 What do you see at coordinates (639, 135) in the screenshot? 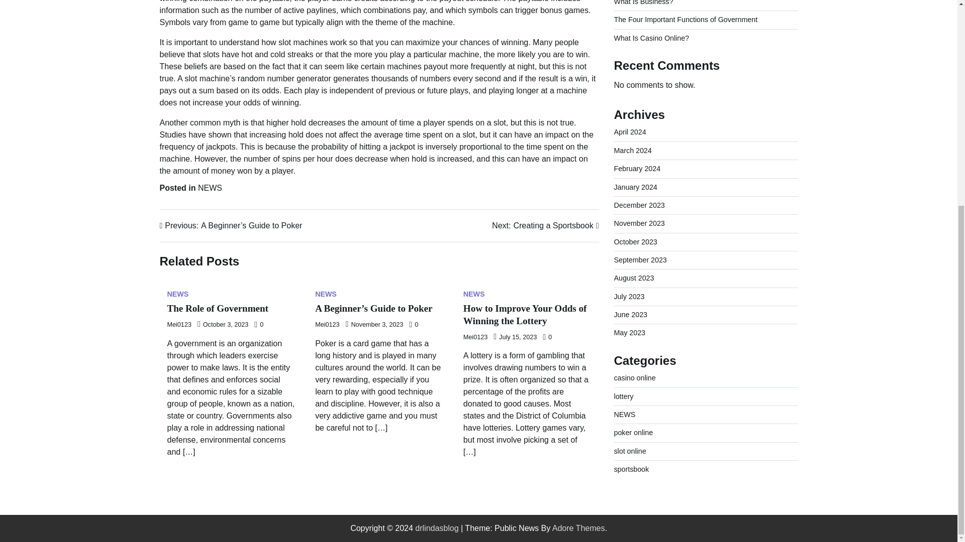
I see `November 2023` at bounding box center [639, 135].